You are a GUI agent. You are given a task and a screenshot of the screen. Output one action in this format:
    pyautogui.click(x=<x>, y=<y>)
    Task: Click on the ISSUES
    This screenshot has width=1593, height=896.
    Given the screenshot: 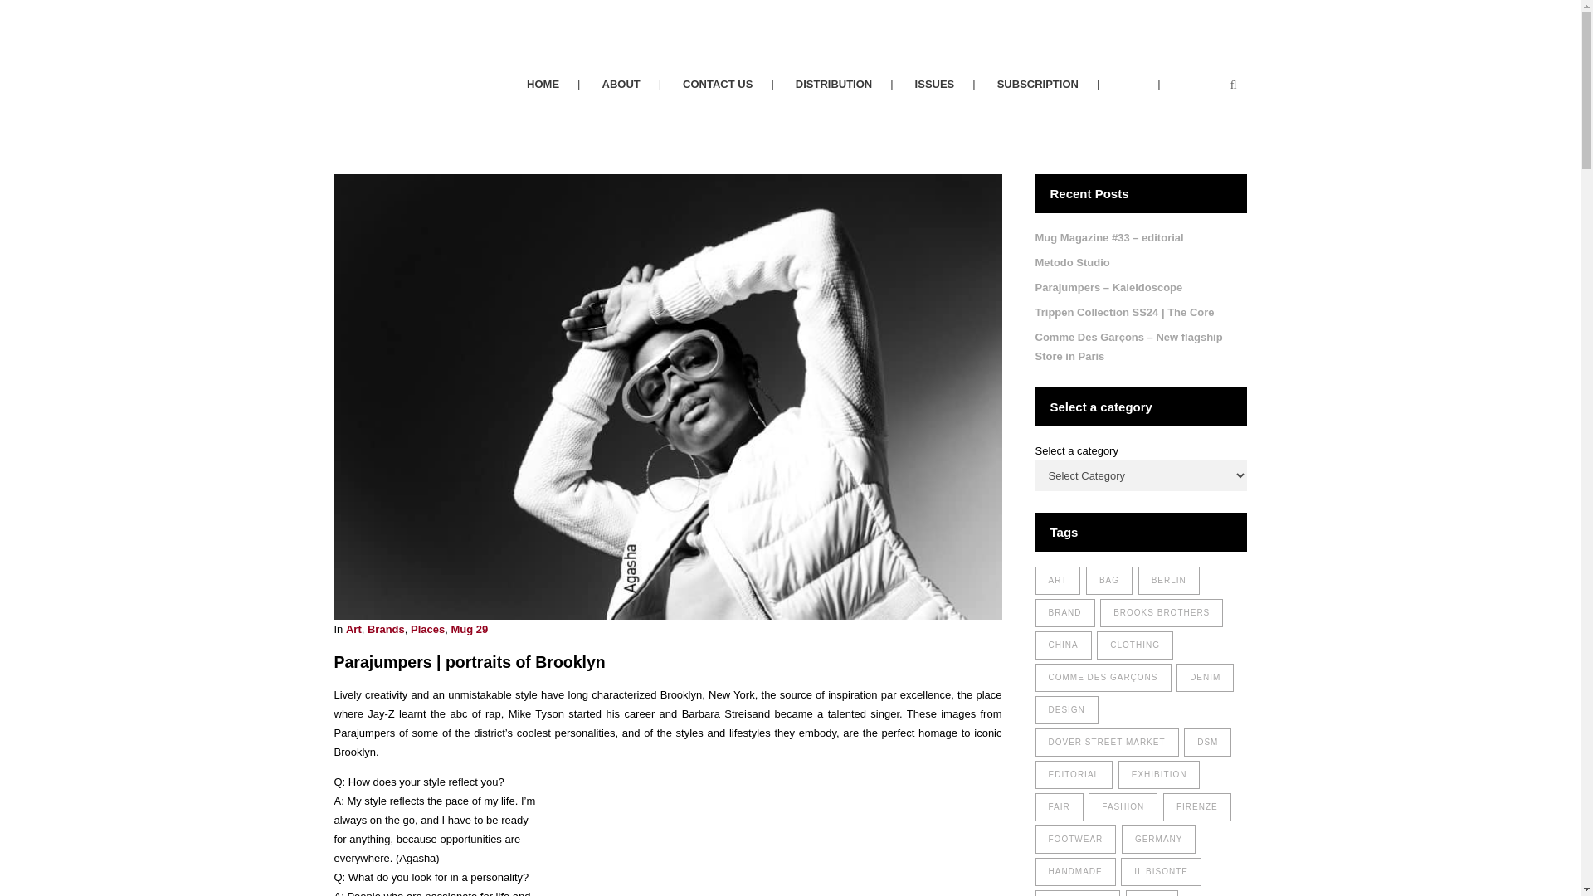 What is the action you would take?
    pyautogui.click(x=935, y=85)
    